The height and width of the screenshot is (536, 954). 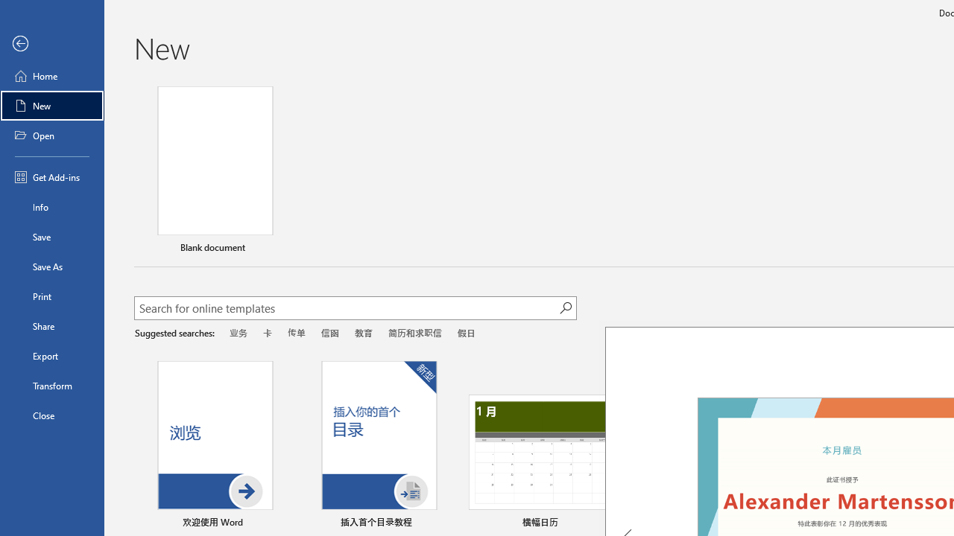 What do you see at coordinates (52, 386) in the screenshot?
I see `Transform` at bounding box center [52, 386].